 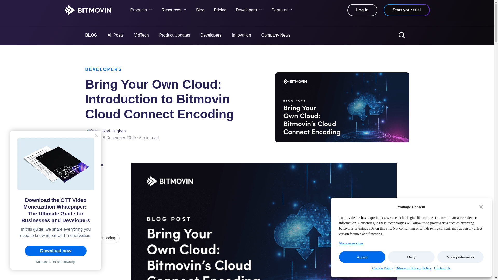 I want to click on Download now, so click(x=56, y=251).